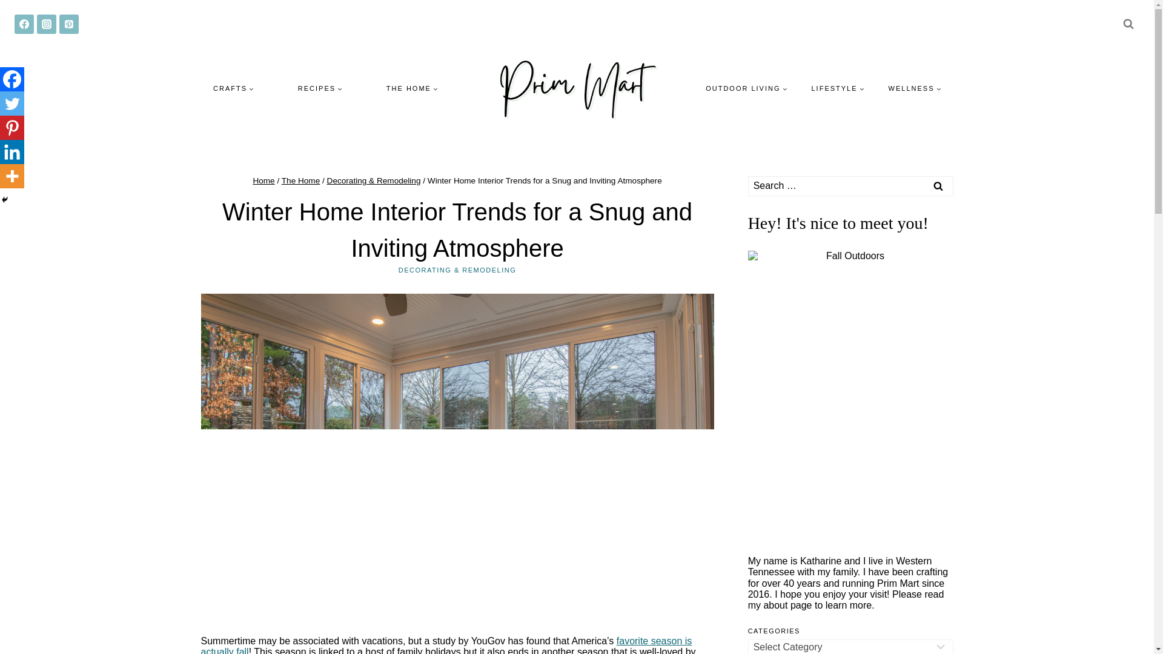 Image resolution: width=1163 pixels, height=654 pixels. Describe the element at coordinates (412, 88) in the screenshot. I see `THE HOME` at that location.